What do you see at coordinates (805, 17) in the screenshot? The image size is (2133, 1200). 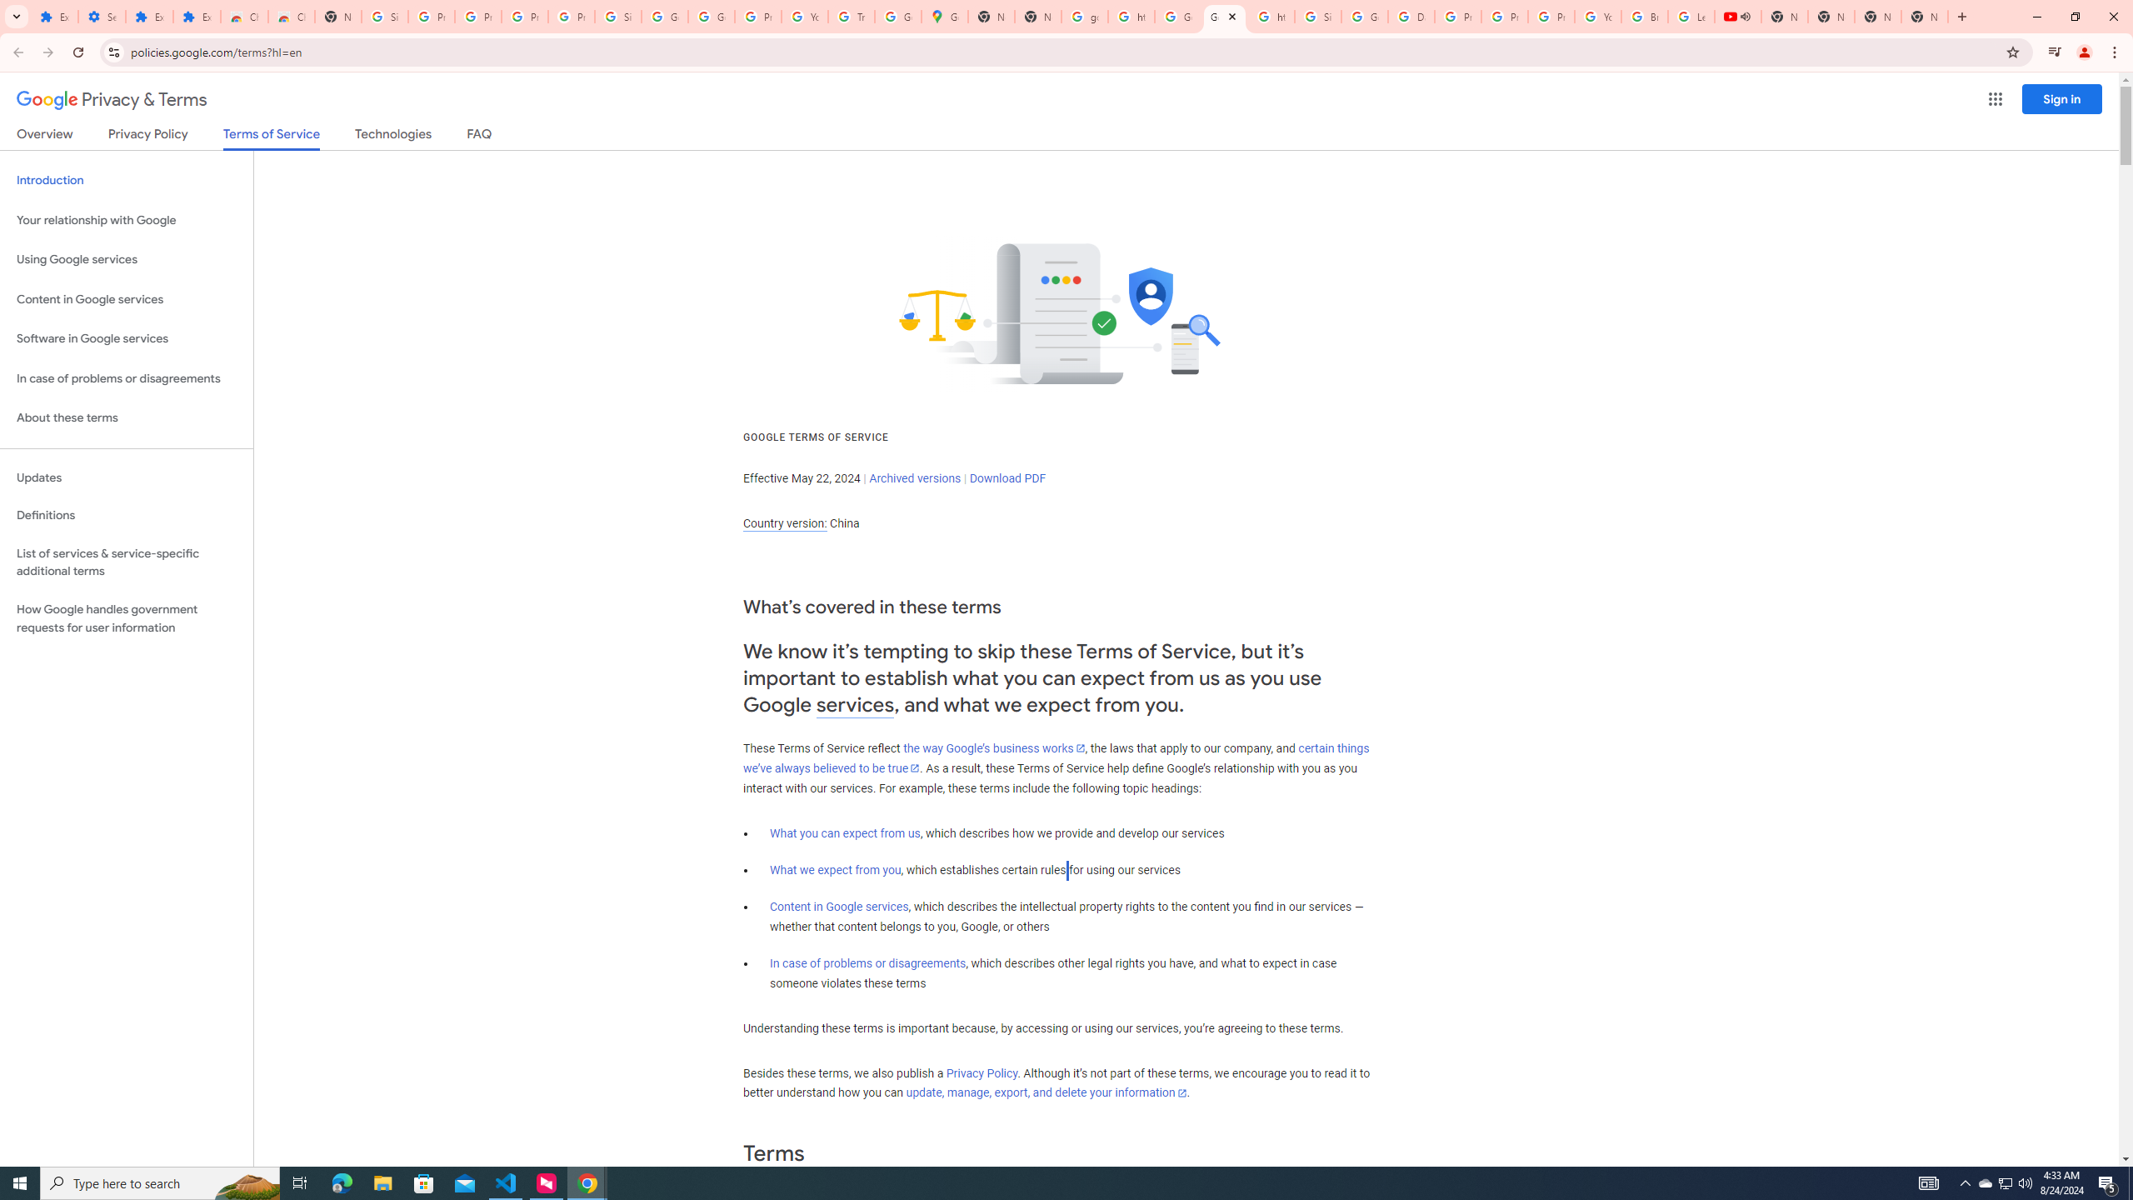 I see `YouTube` at bounding box center [805, 17].